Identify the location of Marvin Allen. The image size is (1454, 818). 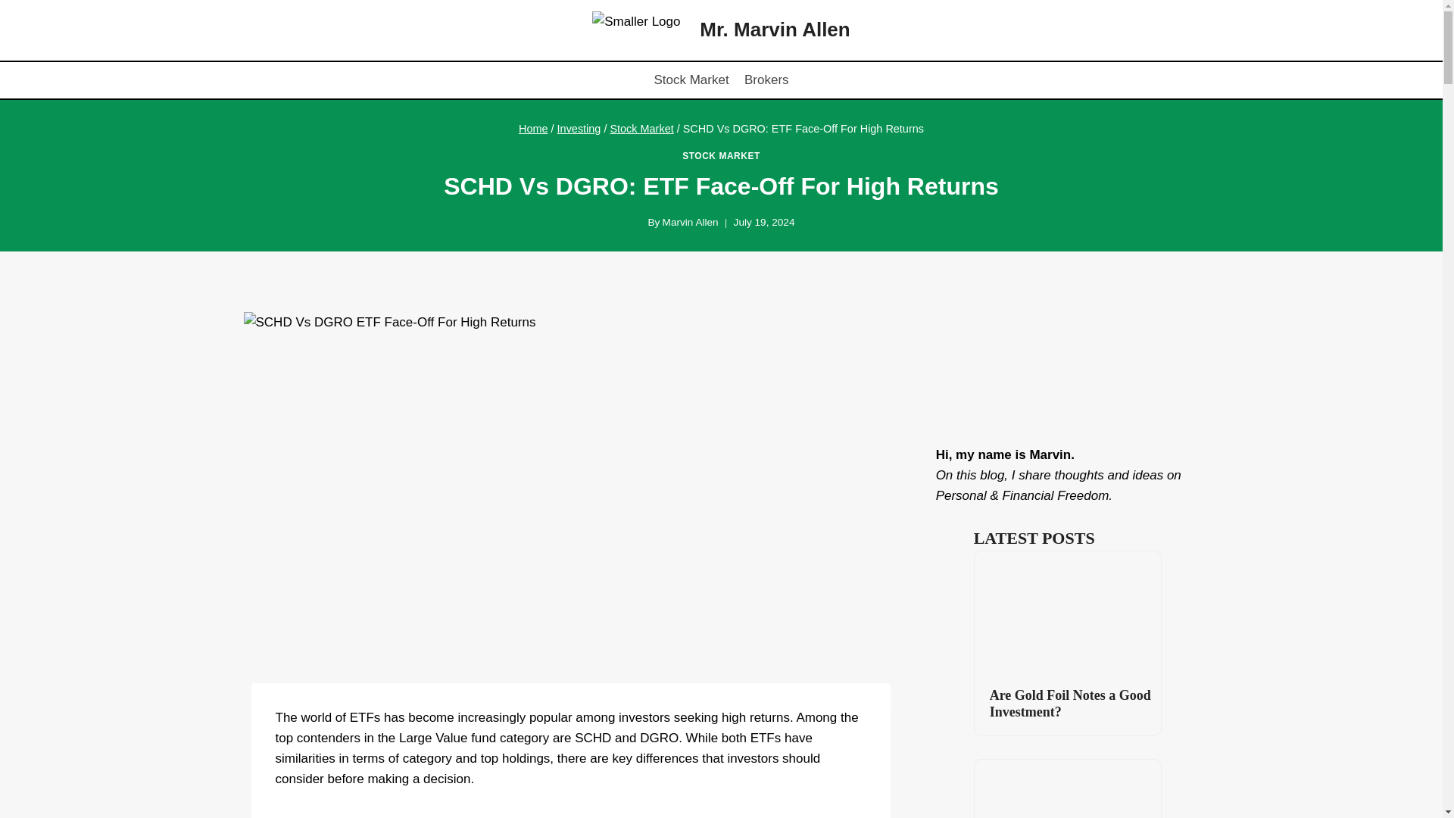
(691, 223).